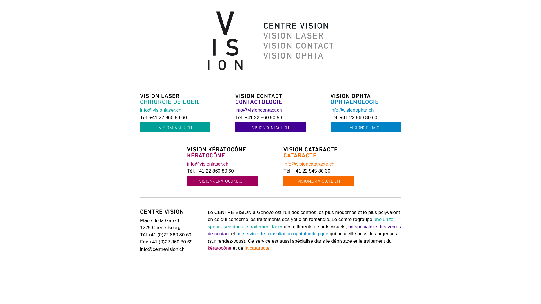 The image size is (541, 304). I want to click on info@centrevision.ch, so click(162, 249).